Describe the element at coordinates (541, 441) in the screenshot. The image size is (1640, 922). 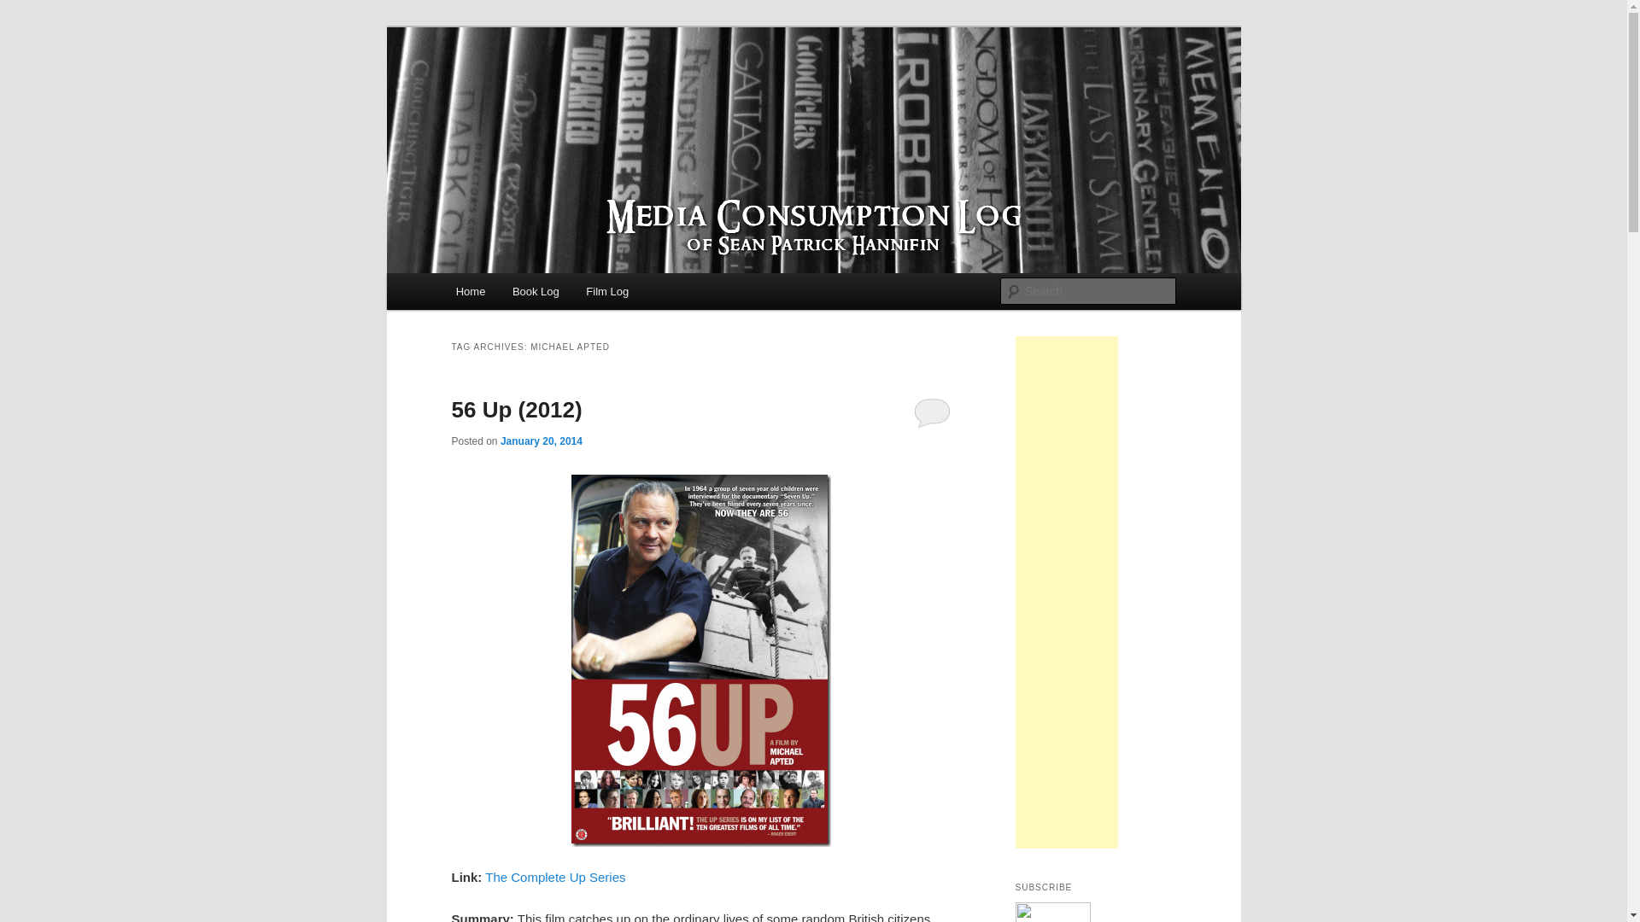
I see `6:36 PM` at that location.